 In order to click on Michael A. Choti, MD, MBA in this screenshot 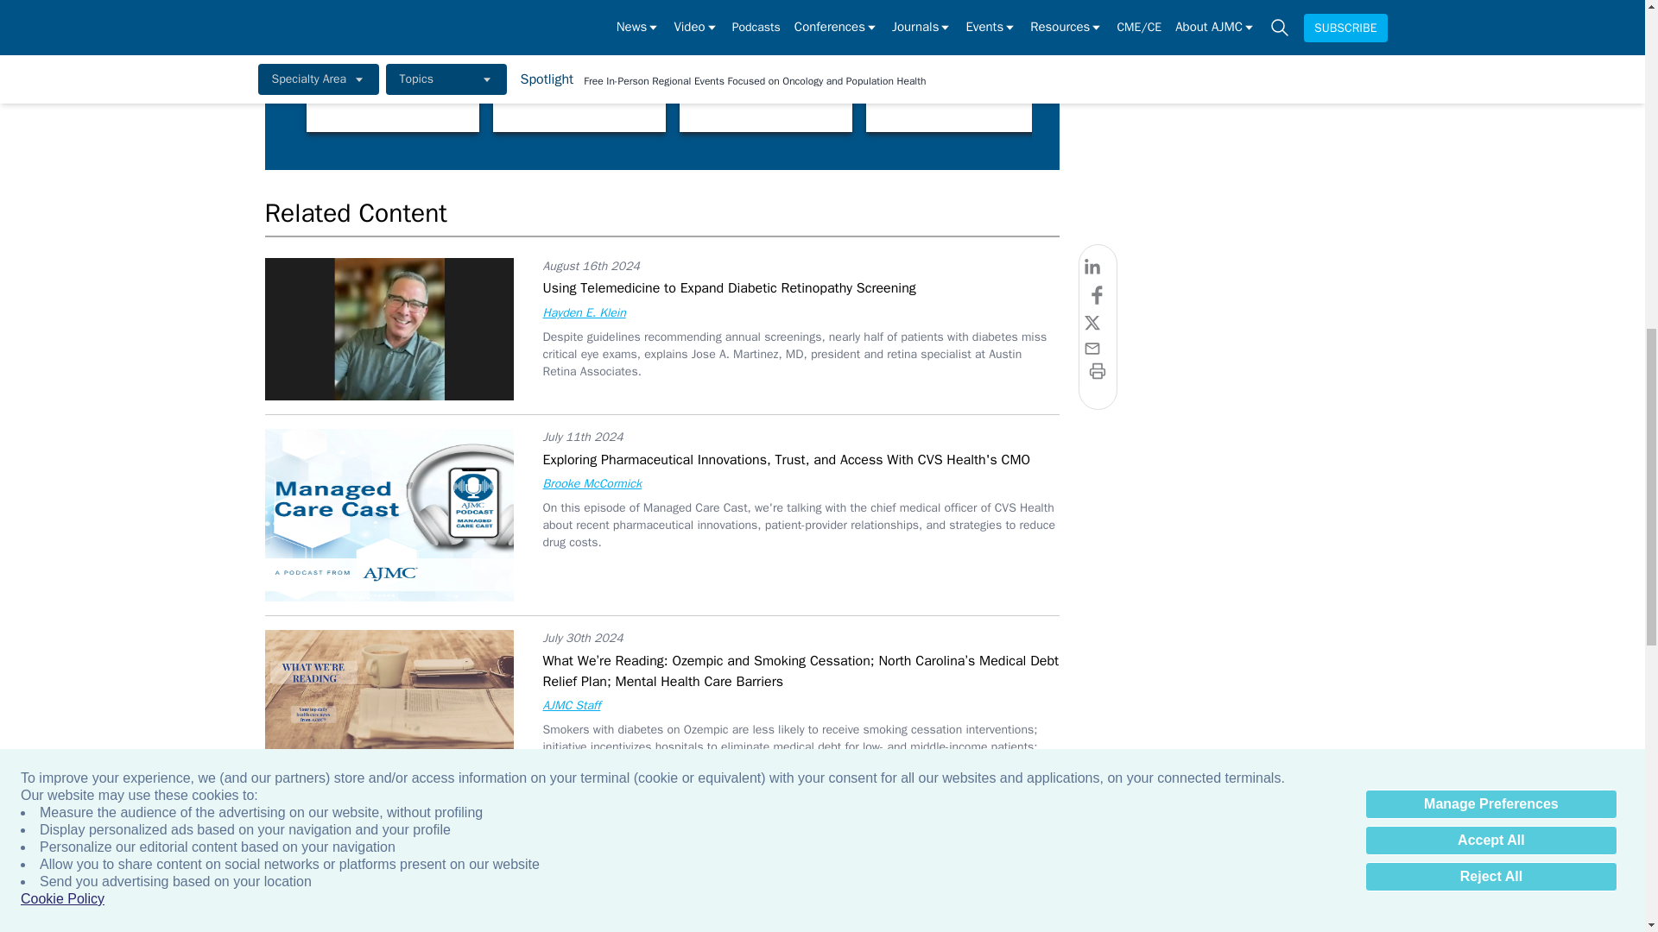, I will do `click(392, 85)`.